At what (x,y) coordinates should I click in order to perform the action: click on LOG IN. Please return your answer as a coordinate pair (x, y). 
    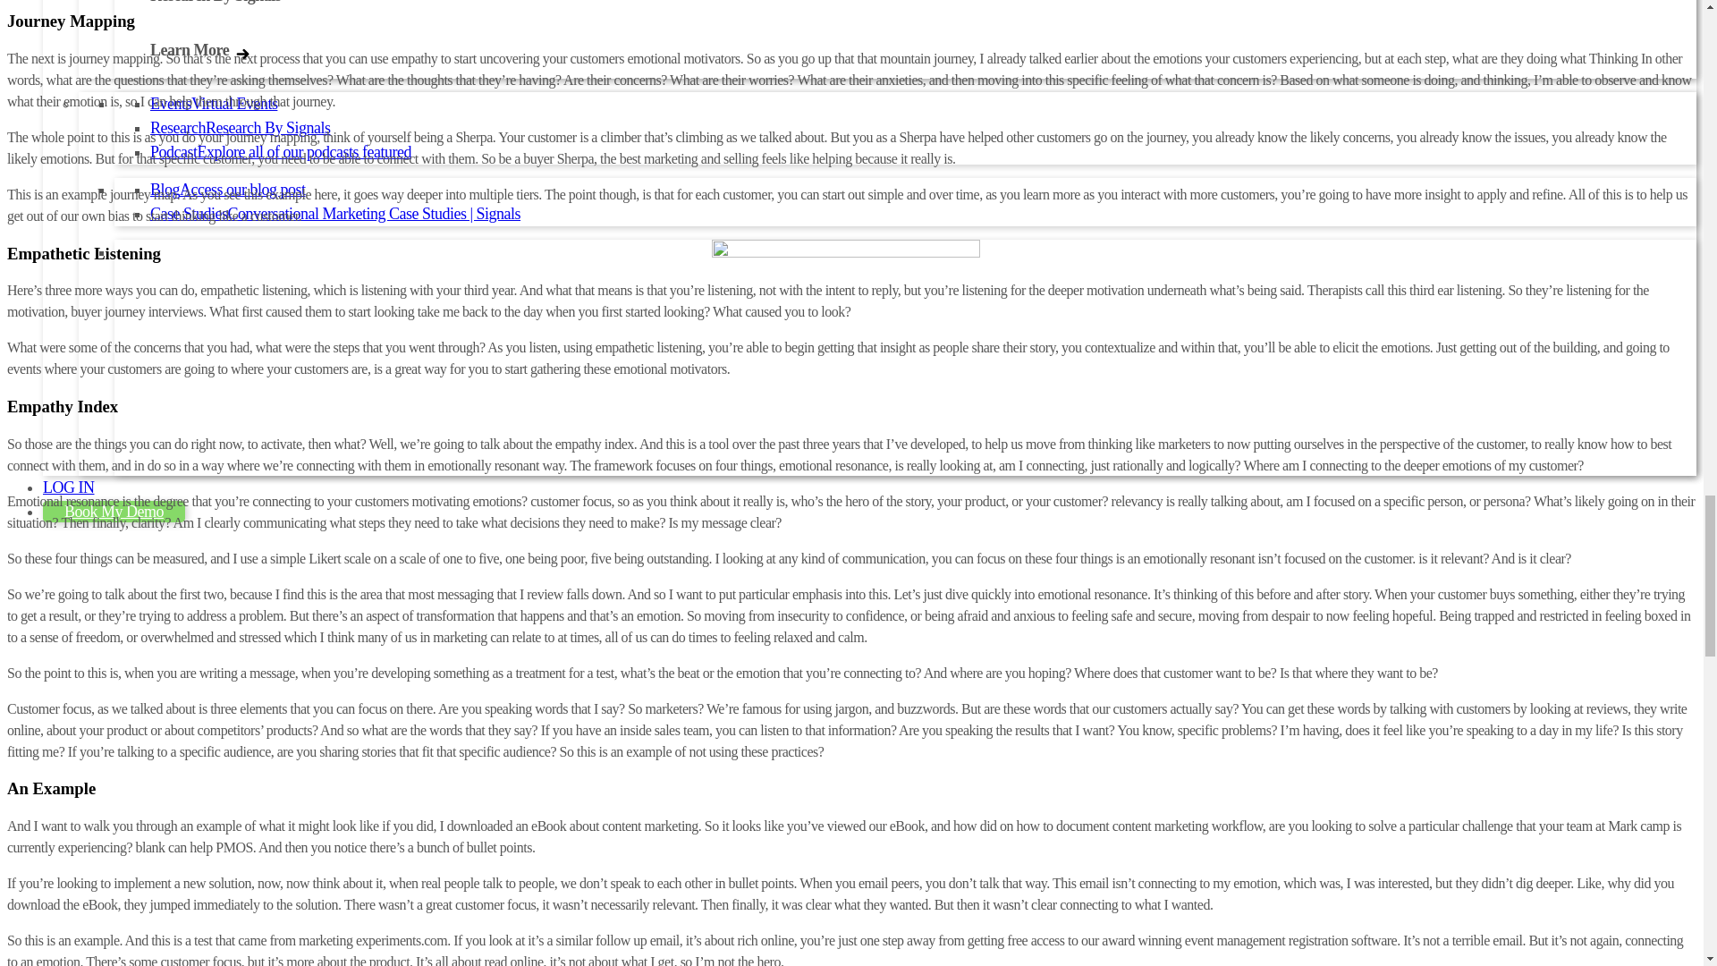
    Looking at the image, I should click on (68, 487).